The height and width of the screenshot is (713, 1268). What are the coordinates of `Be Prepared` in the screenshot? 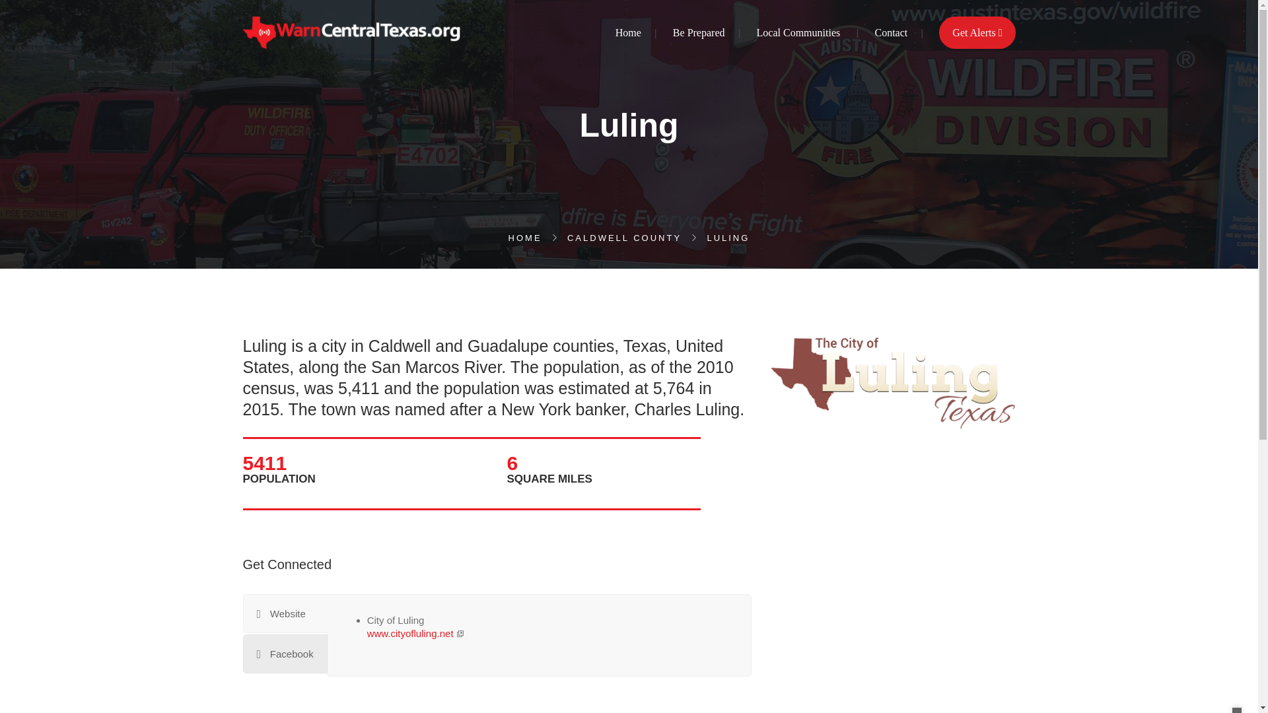 It's located at (699, 33).